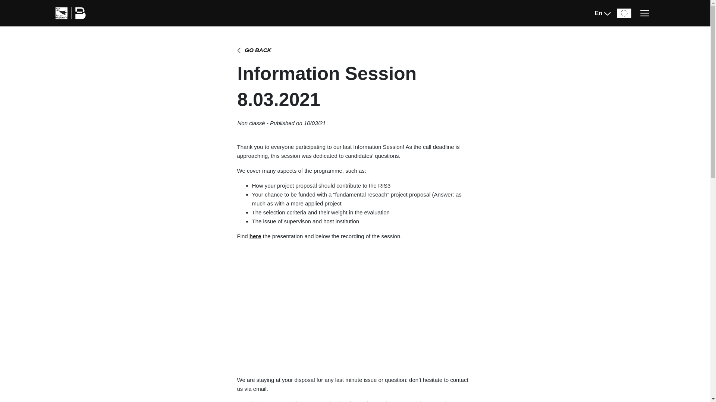 This screenshot has height=402, width=716. What do you see at coordinates (644, 13) in the screenshot?
I see `Menu` at bounding box center [644, 13].